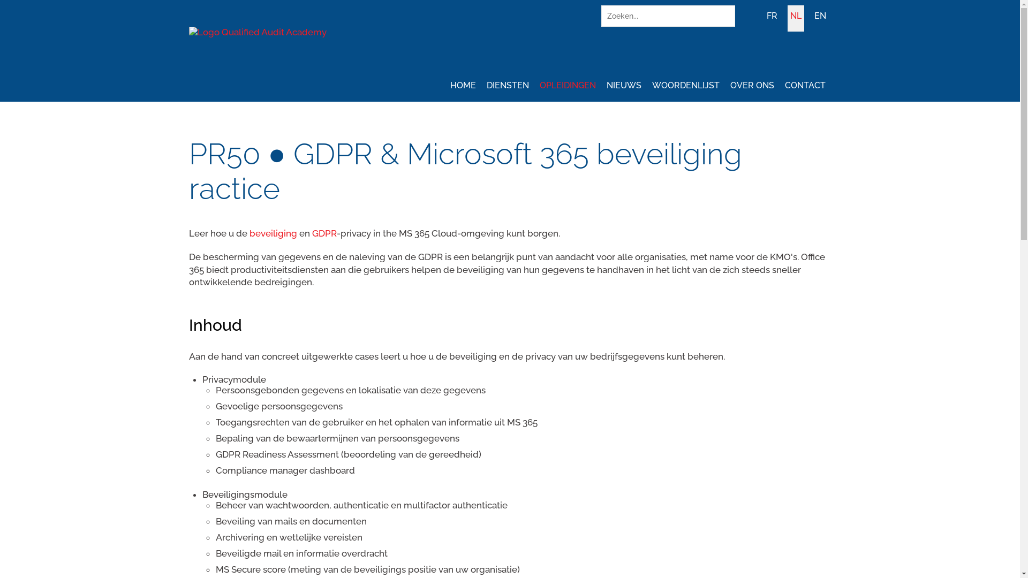 This screenshot has height=578, width=1028. Describe the element at coordinates (752, 88) in the screenshot. I see `OVER ONS` at that location.